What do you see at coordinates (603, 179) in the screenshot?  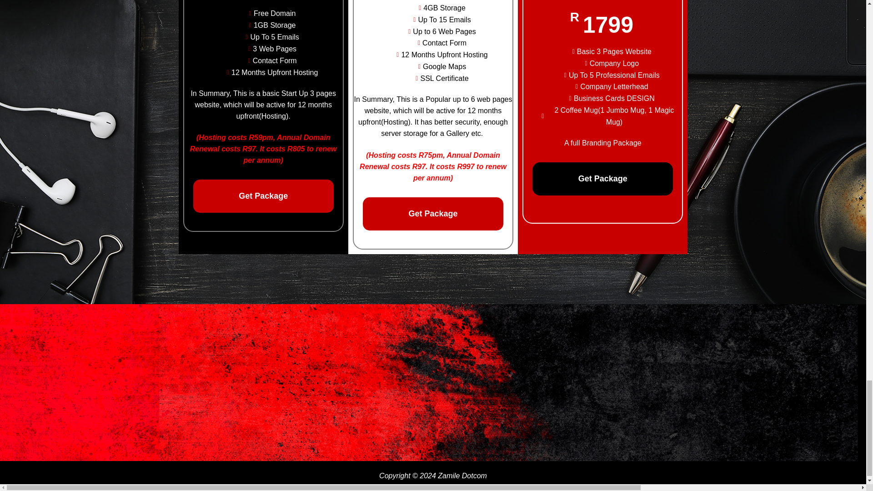 I see `Get Package` at bounding box center [603, 179].